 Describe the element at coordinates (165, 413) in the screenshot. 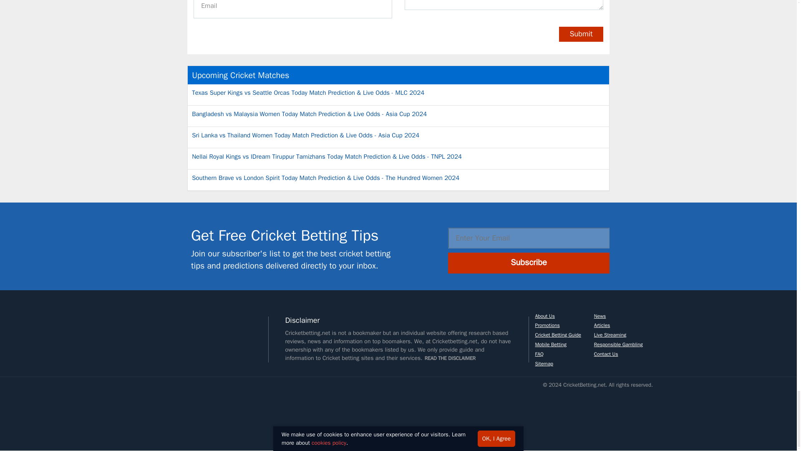

I see `Cricket Betting` at that location.